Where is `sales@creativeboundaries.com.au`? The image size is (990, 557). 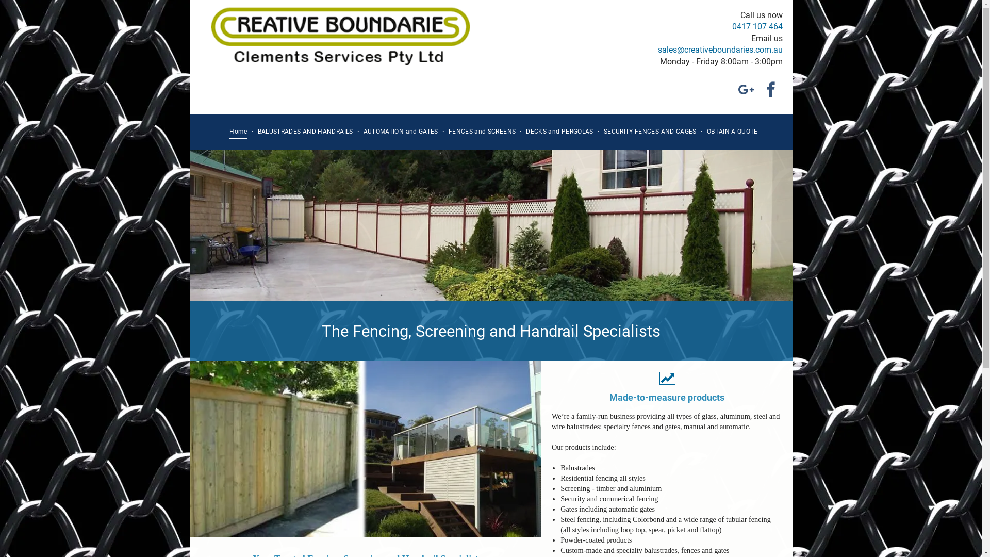 sales@creativeboundaries.com.au is located at coordinates (720, 50).